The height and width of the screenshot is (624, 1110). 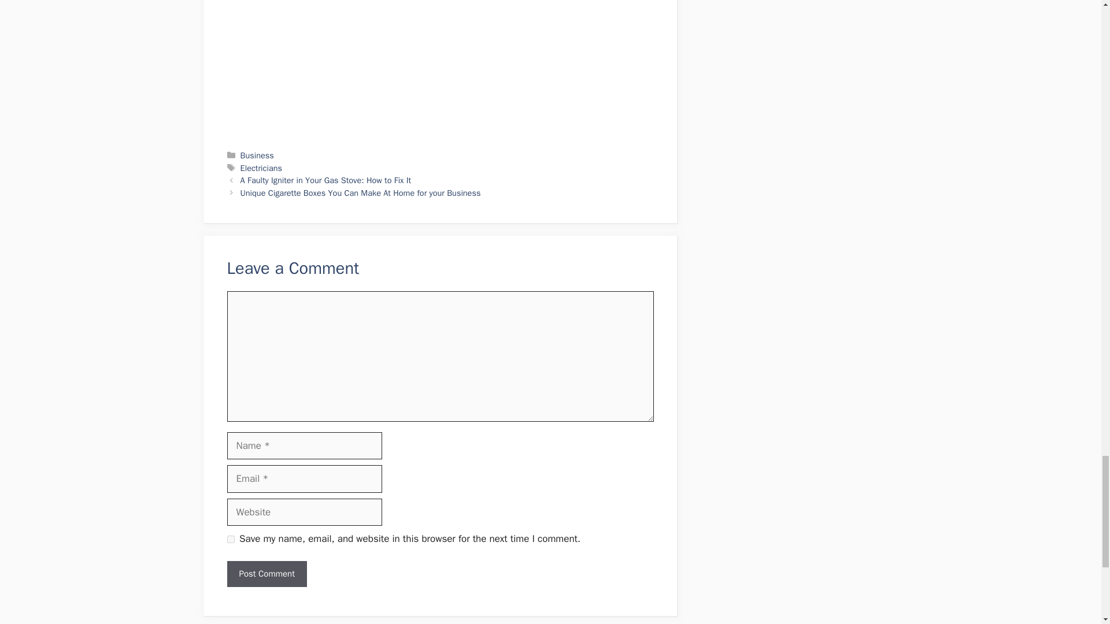 I want to click on yes, so click(x=230, y=538).